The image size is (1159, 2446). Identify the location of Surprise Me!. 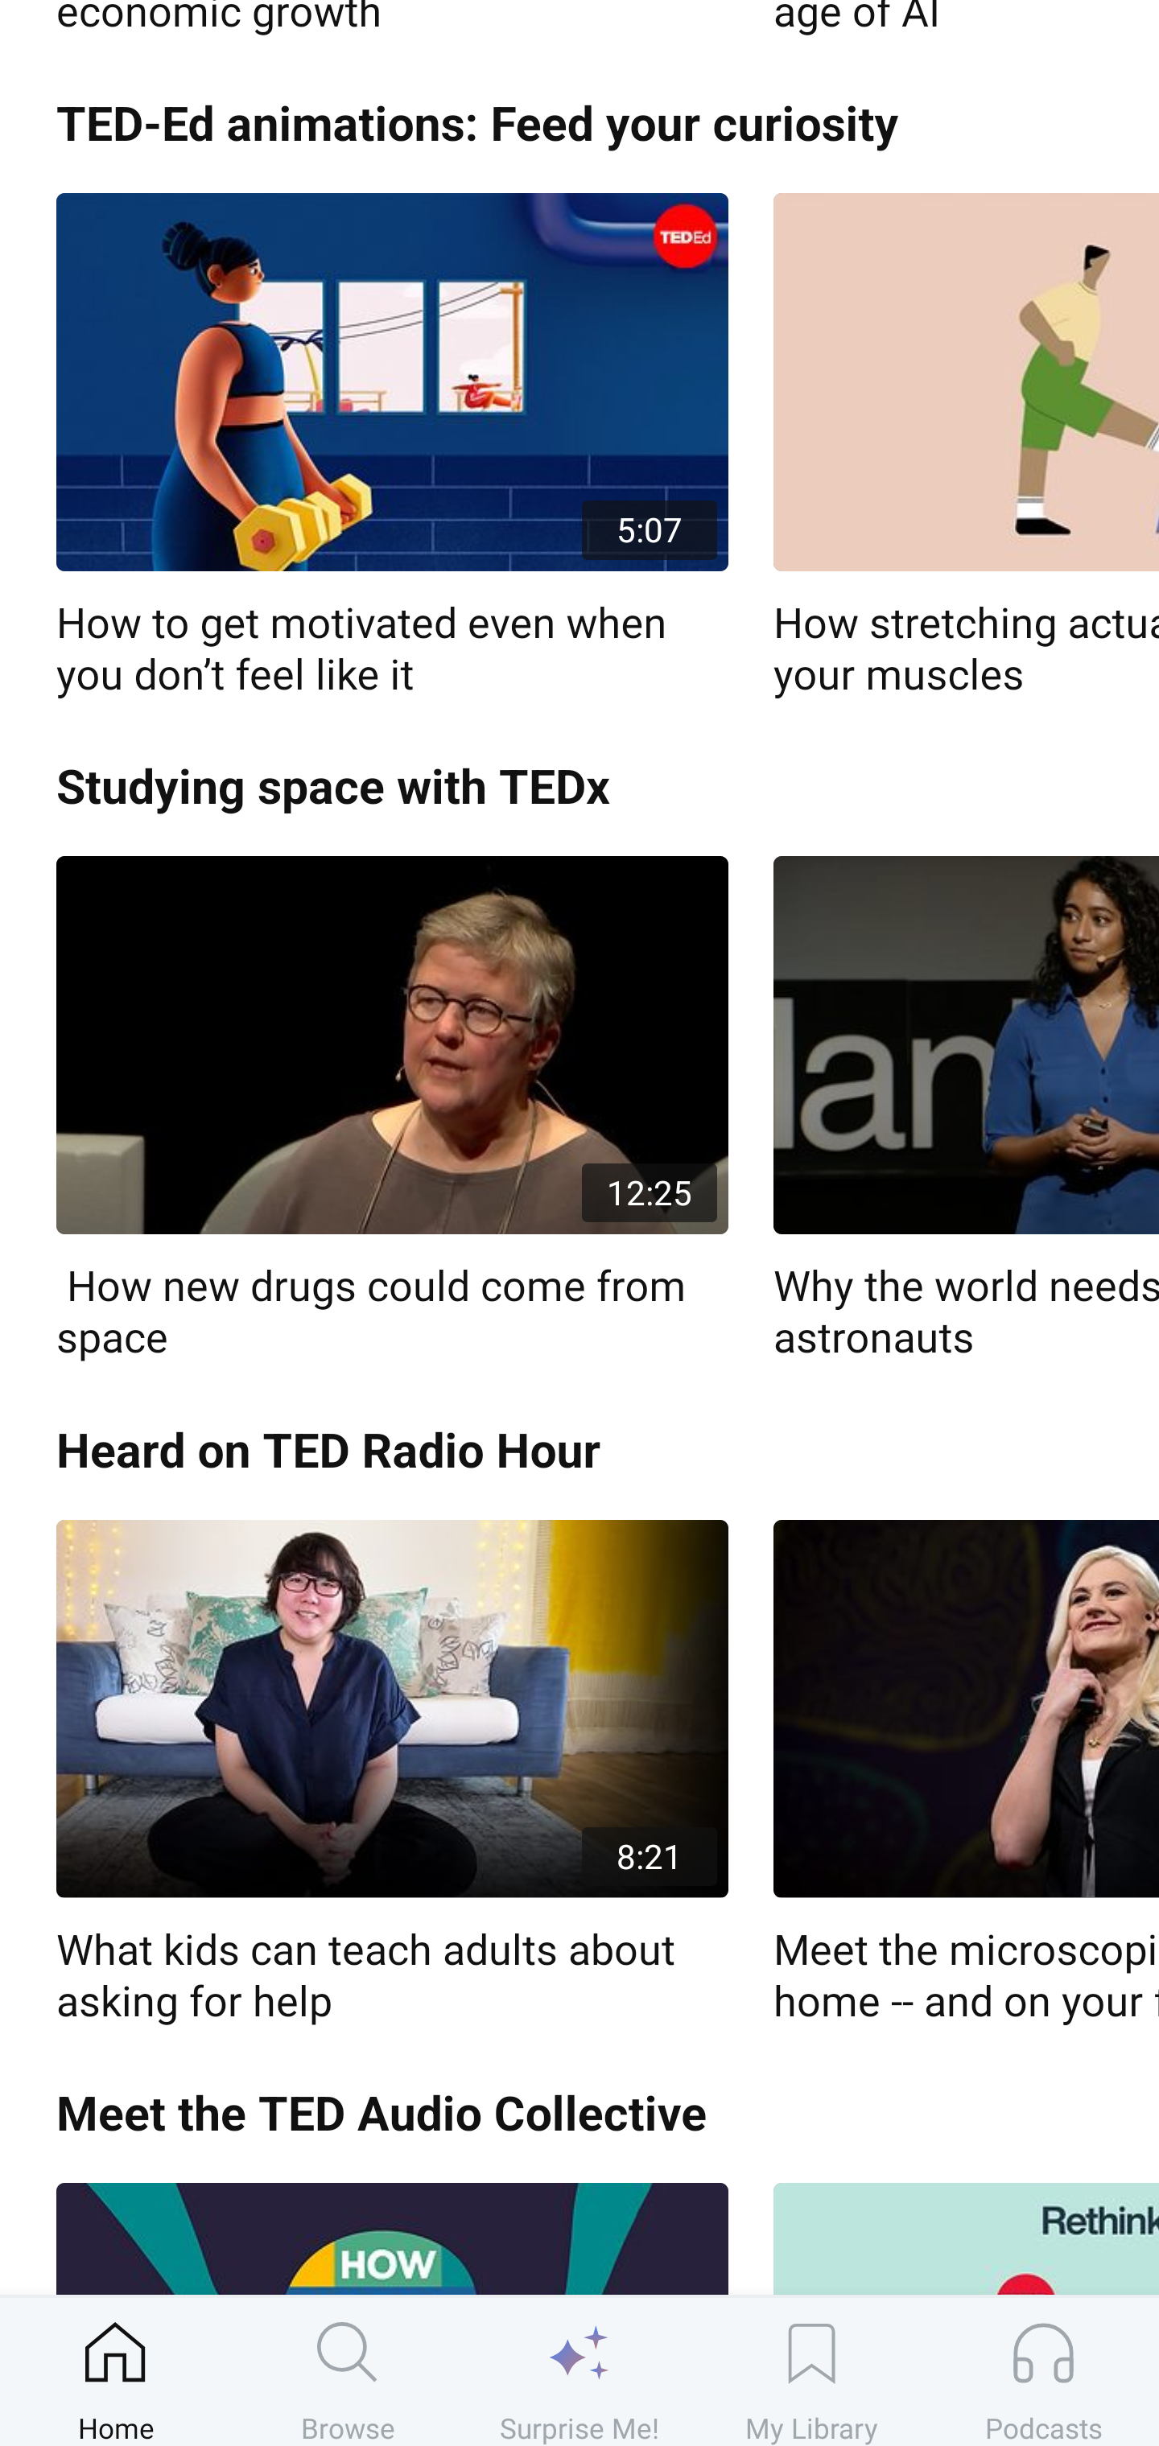
(579, 2371).